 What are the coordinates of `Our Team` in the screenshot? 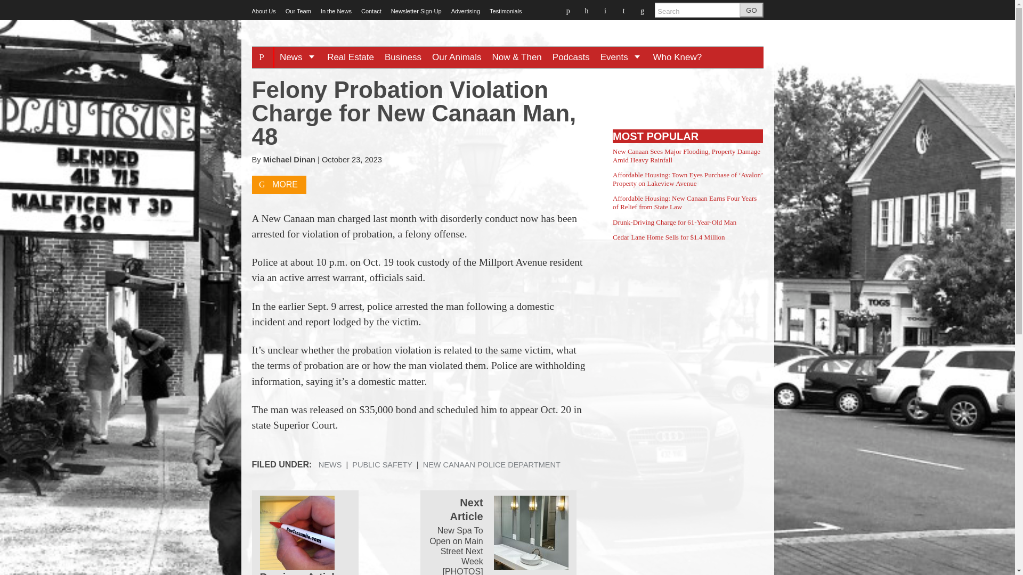 It's located at (298, 11).